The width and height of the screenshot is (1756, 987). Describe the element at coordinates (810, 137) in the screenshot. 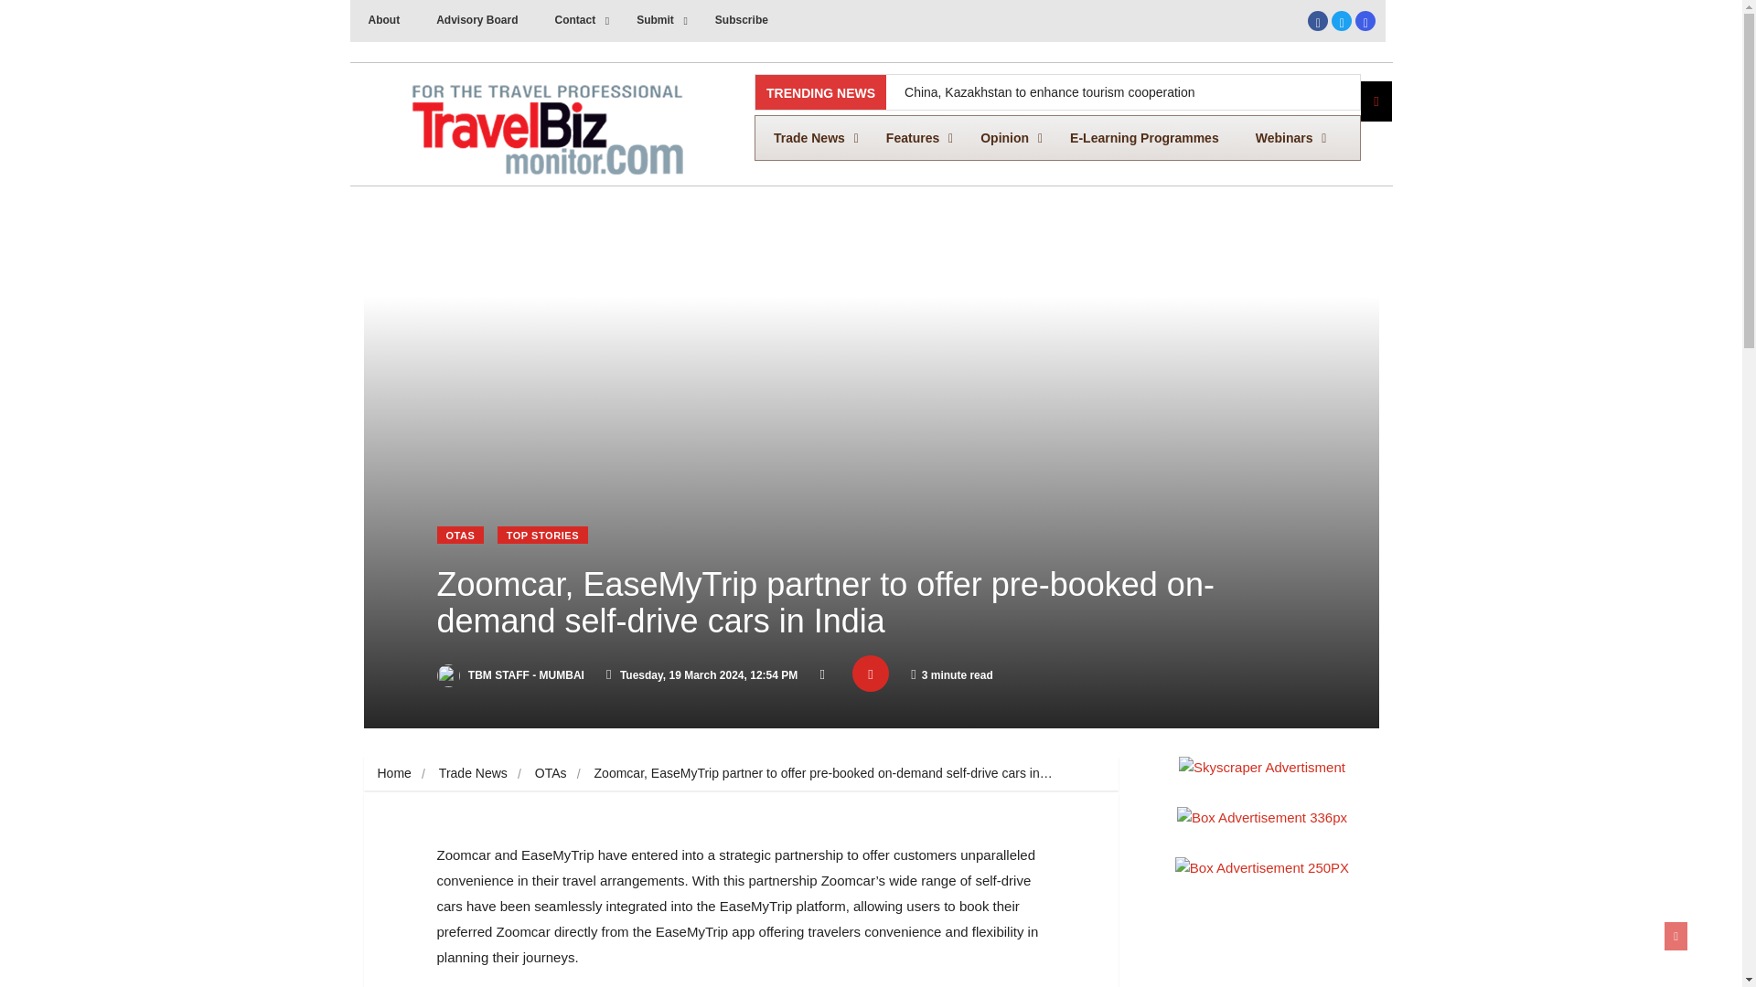

I see `Trade News` at that location.